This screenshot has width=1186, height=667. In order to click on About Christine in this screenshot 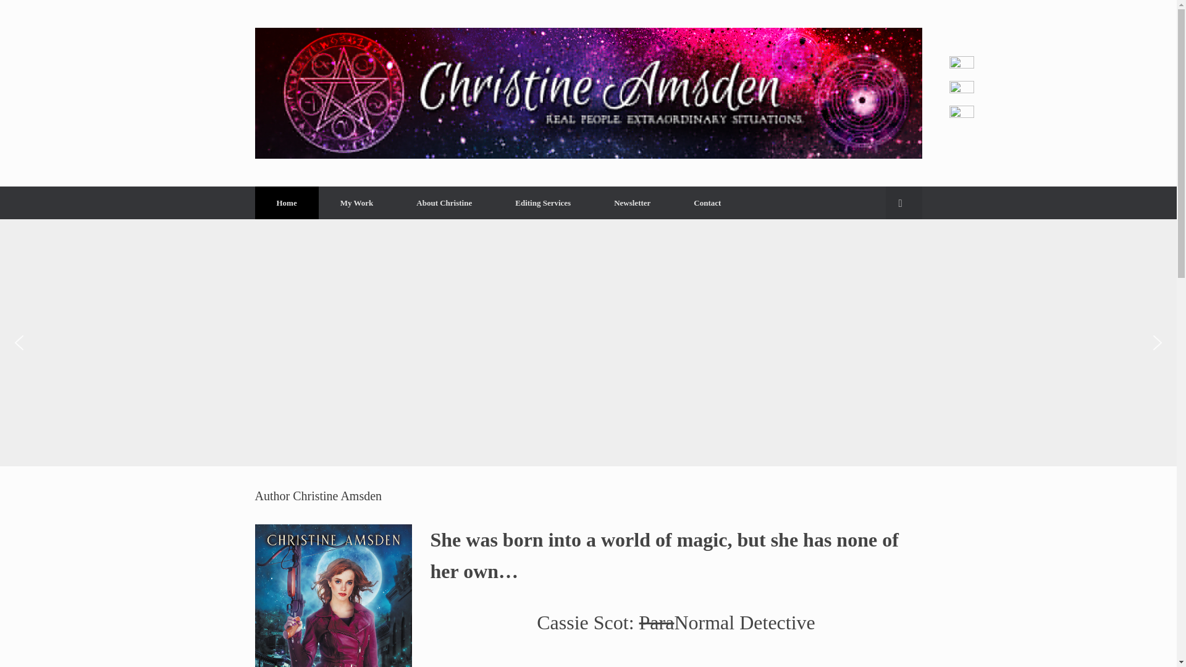, I will do `click(444, 203)`.